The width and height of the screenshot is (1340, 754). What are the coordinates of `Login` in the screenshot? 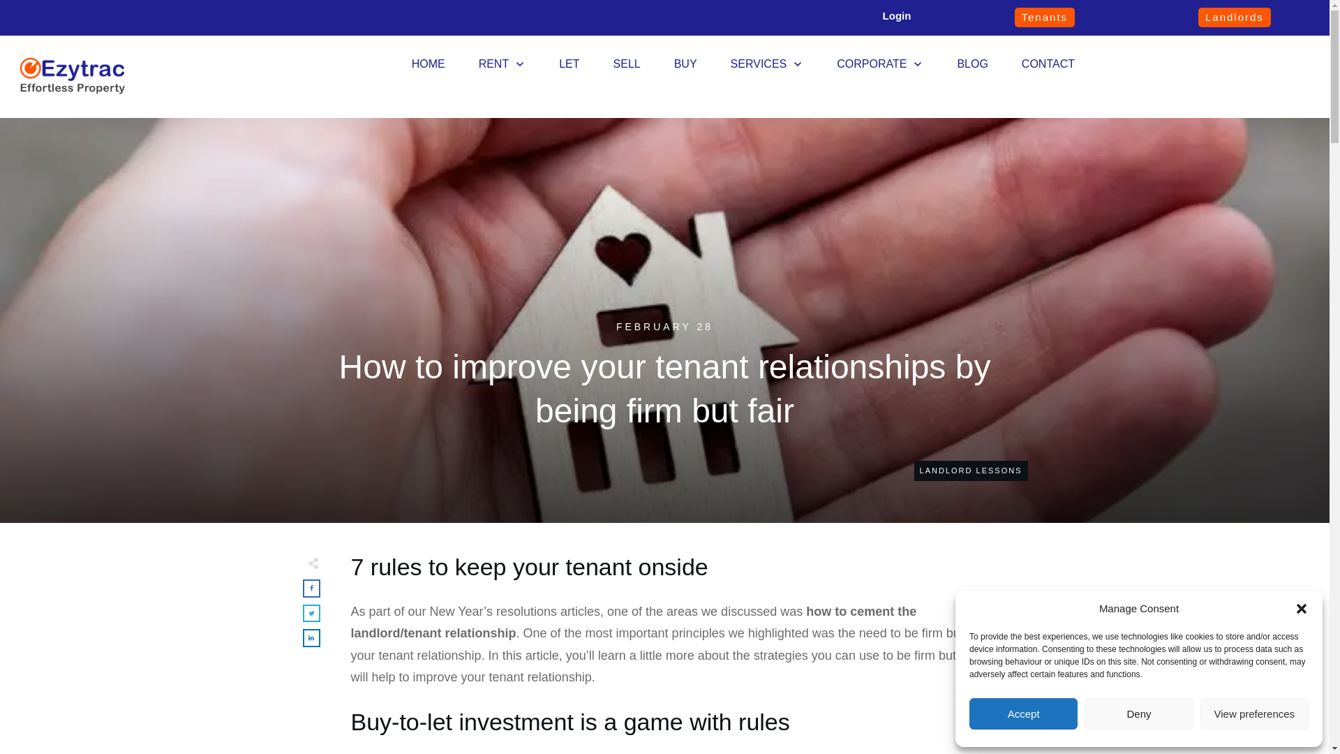 It's located at (897, 15).